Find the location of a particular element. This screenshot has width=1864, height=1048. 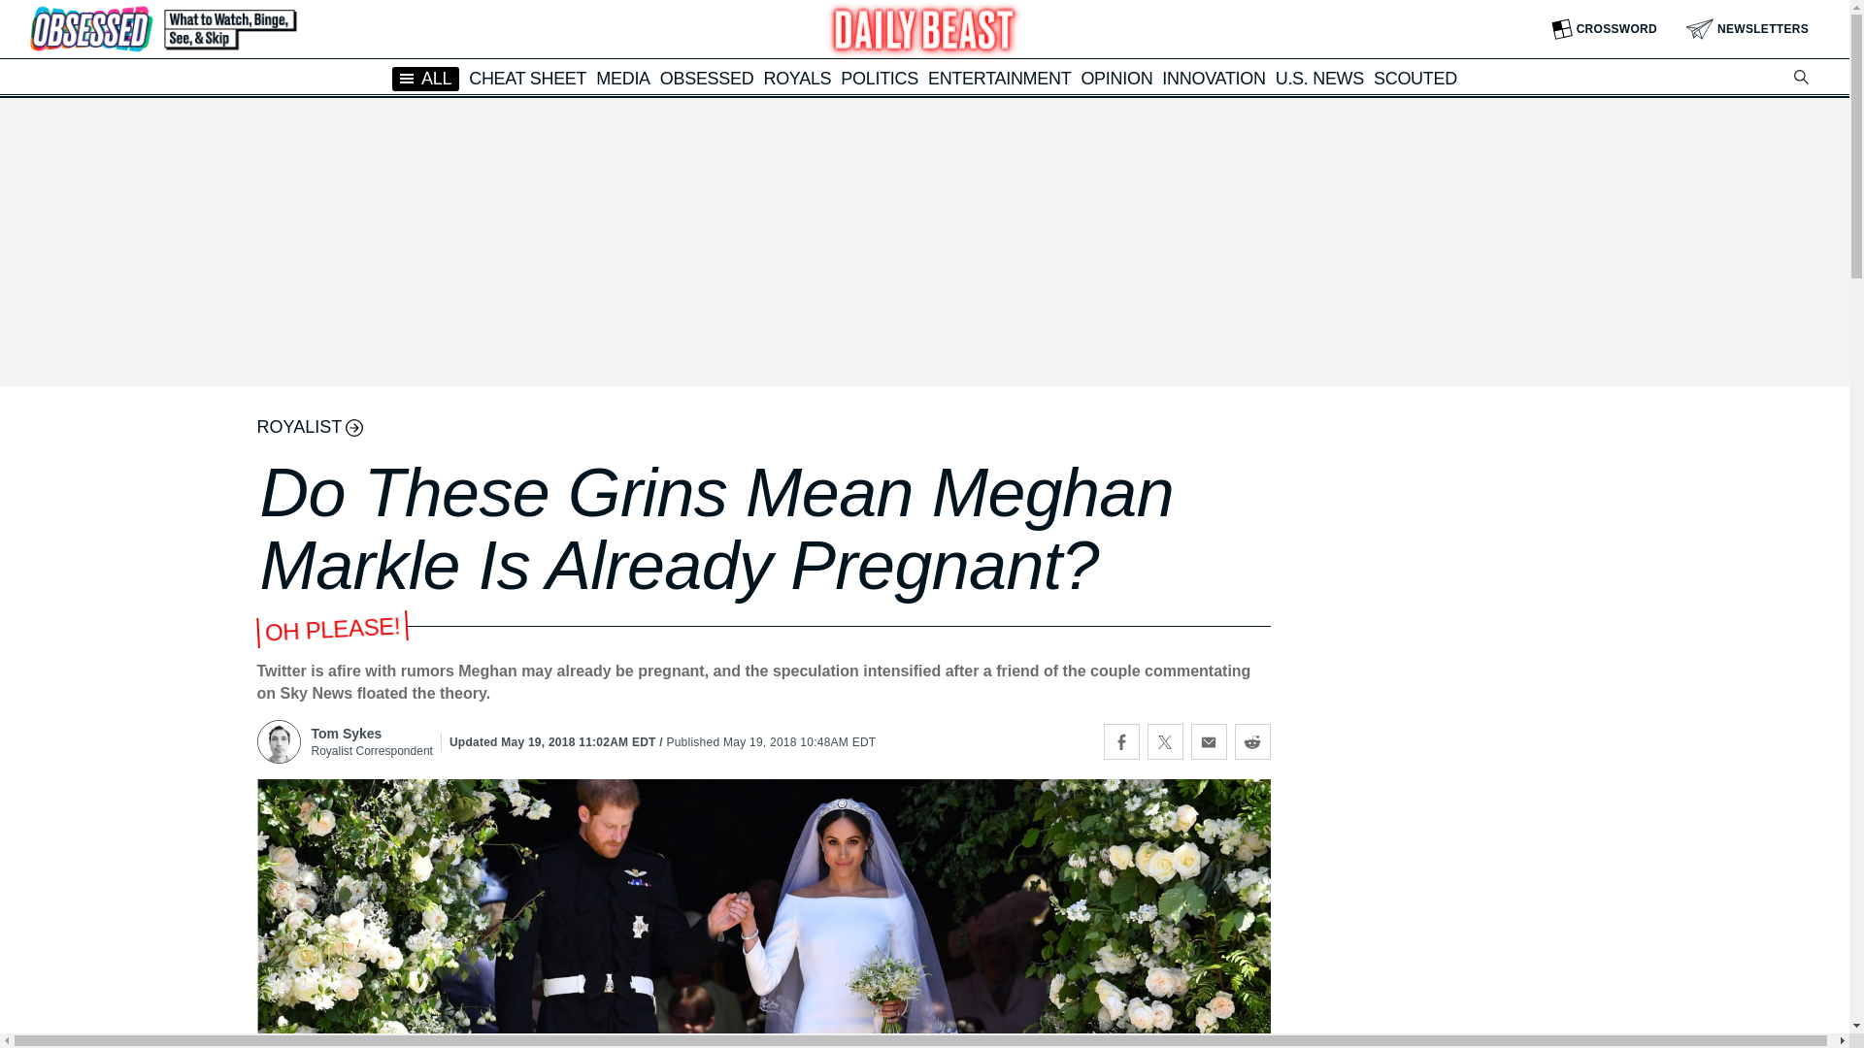

OBSESSED is located at coordinates (707, 78).